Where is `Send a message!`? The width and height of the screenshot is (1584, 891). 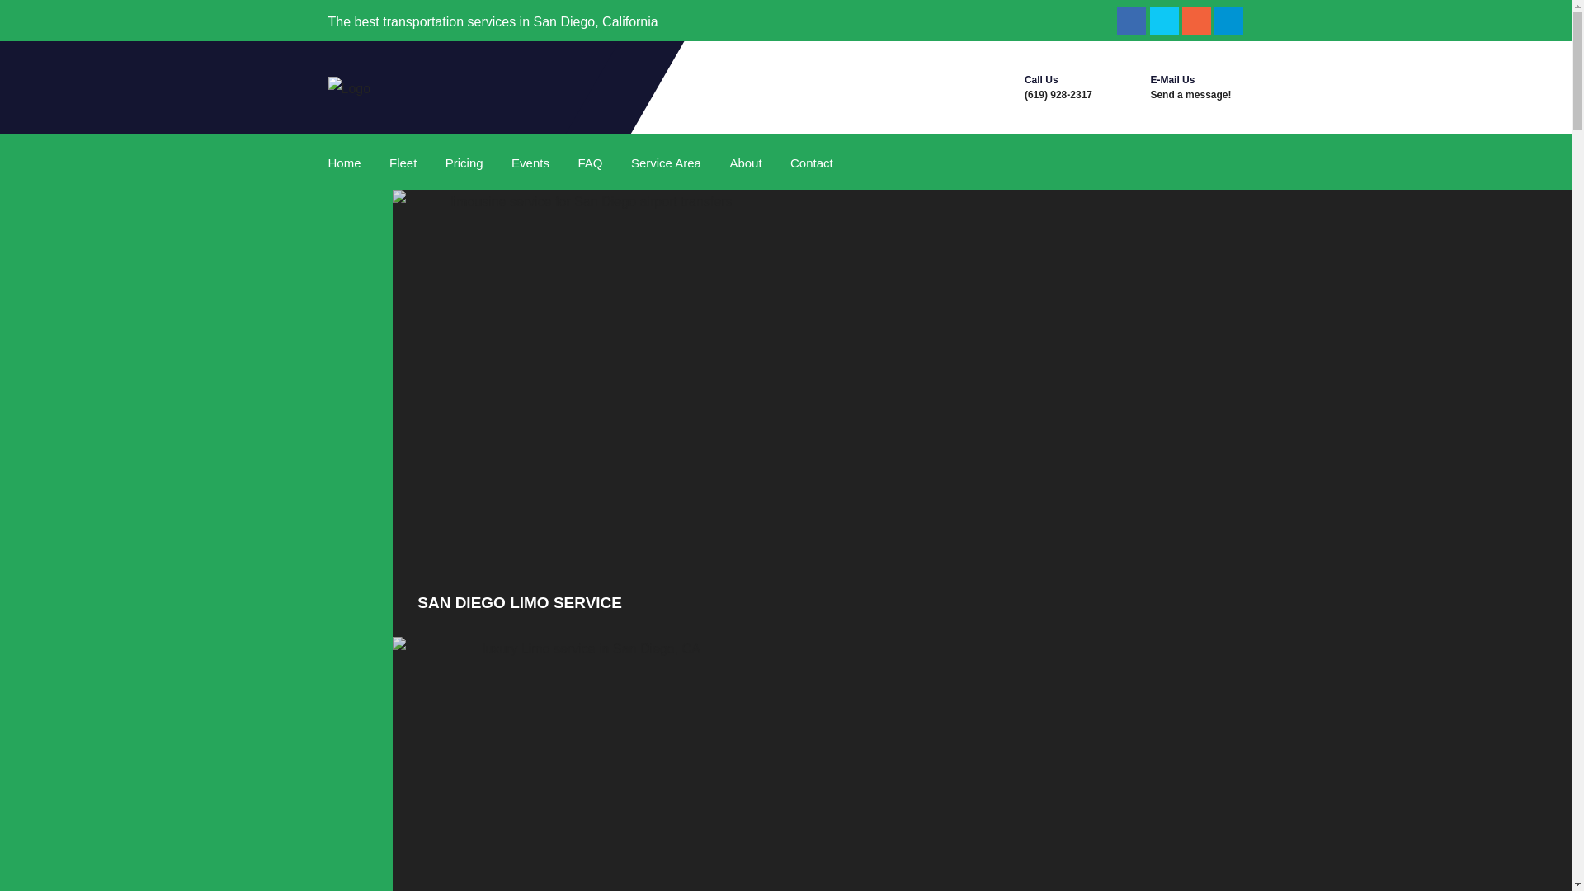
Send a message! is located at coordinates (1190, 95).